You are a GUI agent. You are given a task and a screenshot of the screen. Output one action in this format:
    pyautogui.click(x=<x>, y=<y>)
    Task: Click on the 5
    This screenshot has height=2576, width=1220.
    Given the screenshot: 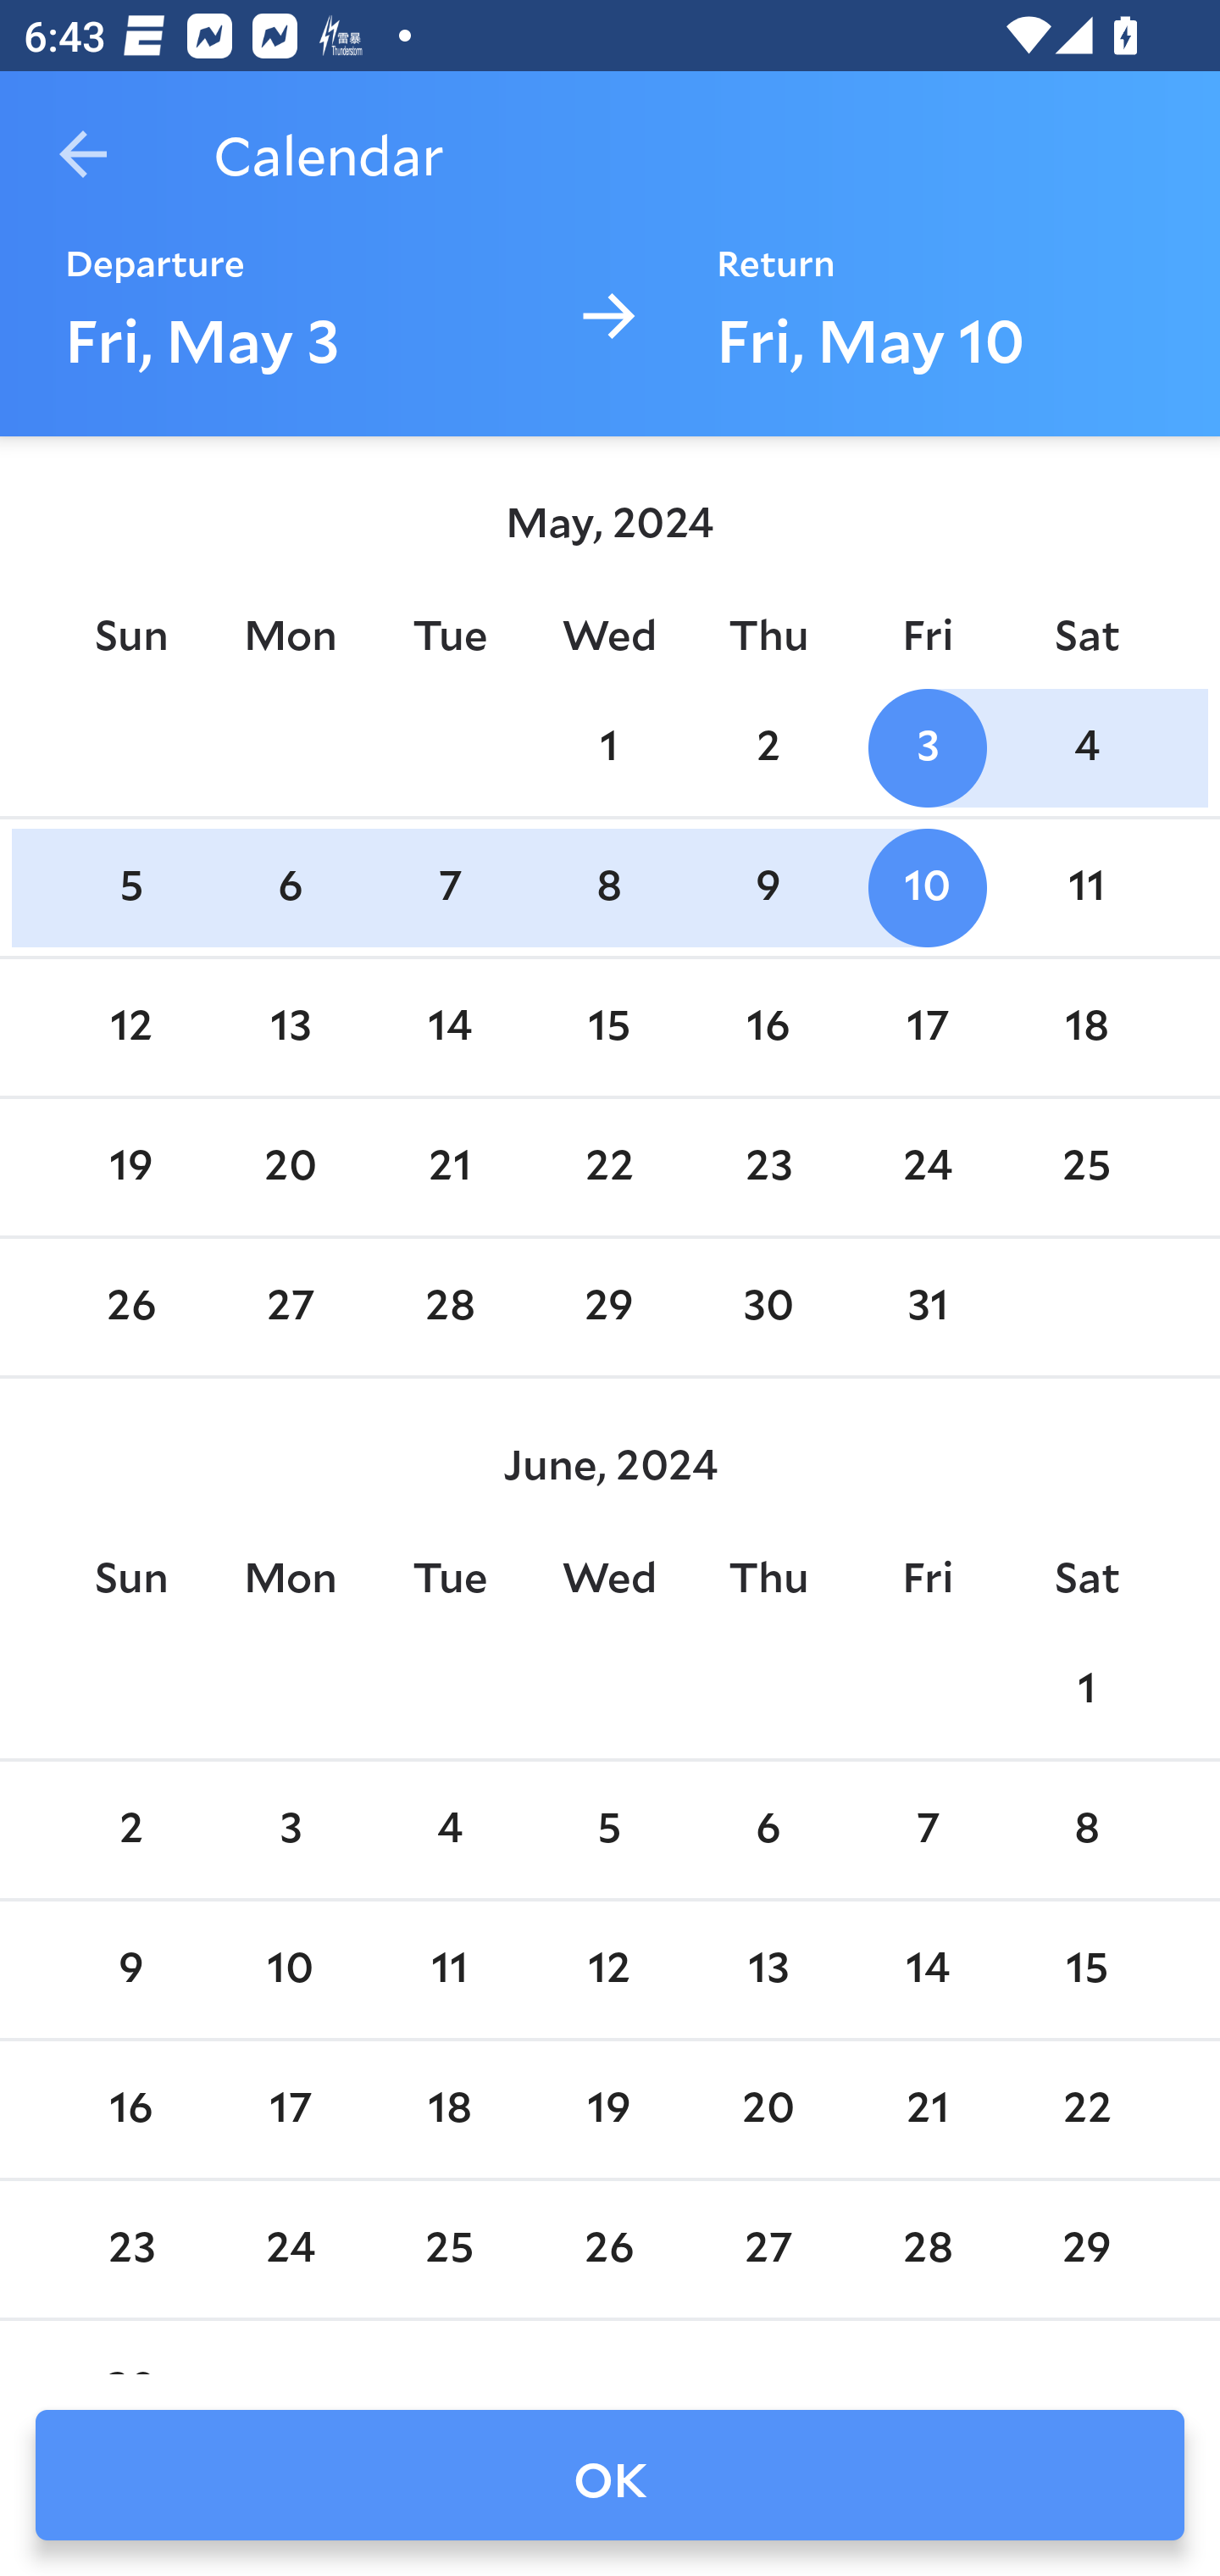 What is the action you would take?
    pyautogui.click(x=130, y=888)
    